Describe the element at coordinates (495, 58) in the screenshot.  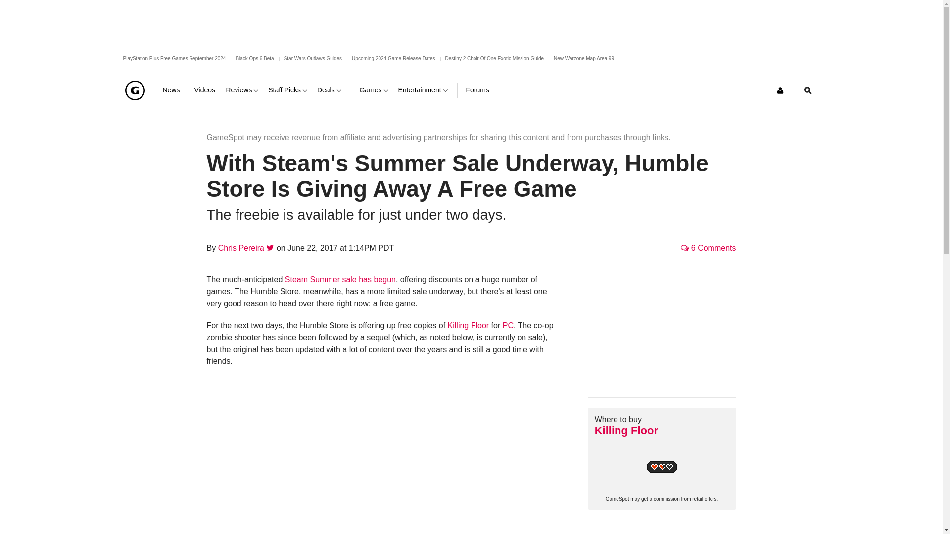
I see `Destiny 2 Choir Of One Exotic Mission Guide` at that location.